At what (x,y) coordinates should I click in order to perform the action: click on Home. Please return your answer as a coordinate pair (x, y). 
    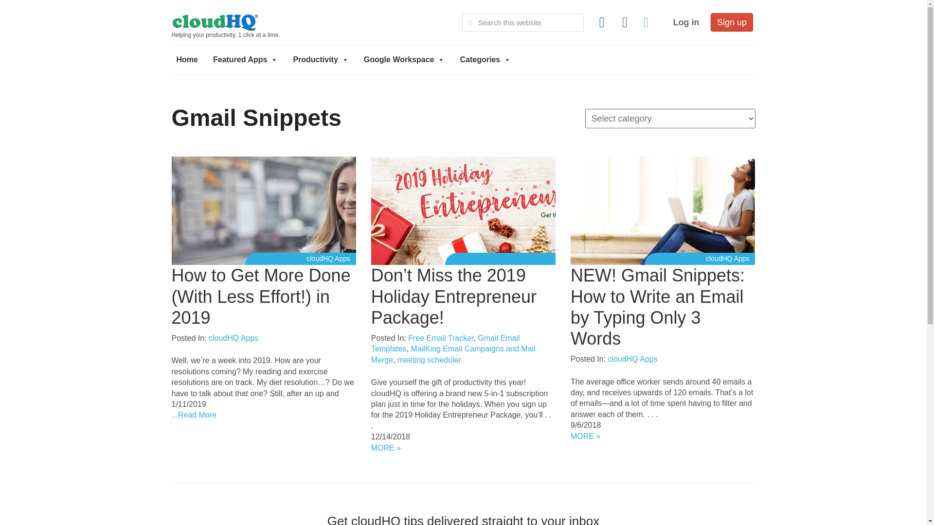
    Looking at the image, I should click on (187, 59).